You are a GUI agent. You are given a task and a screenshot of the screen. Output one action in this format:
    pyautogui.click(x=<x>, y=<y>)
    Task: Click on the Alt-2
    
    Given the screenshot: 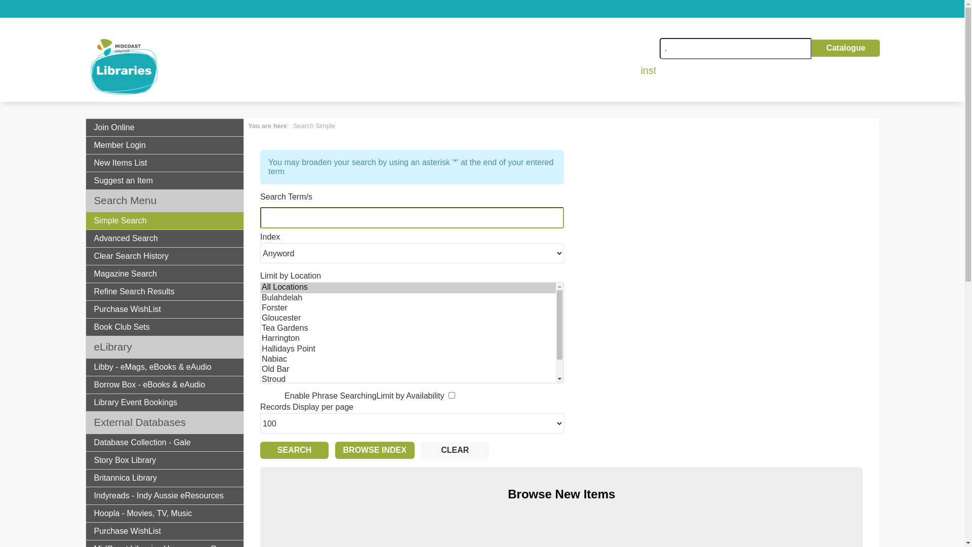 What is the action you would take?
    pyautogui.click(x=375, y=450)
    